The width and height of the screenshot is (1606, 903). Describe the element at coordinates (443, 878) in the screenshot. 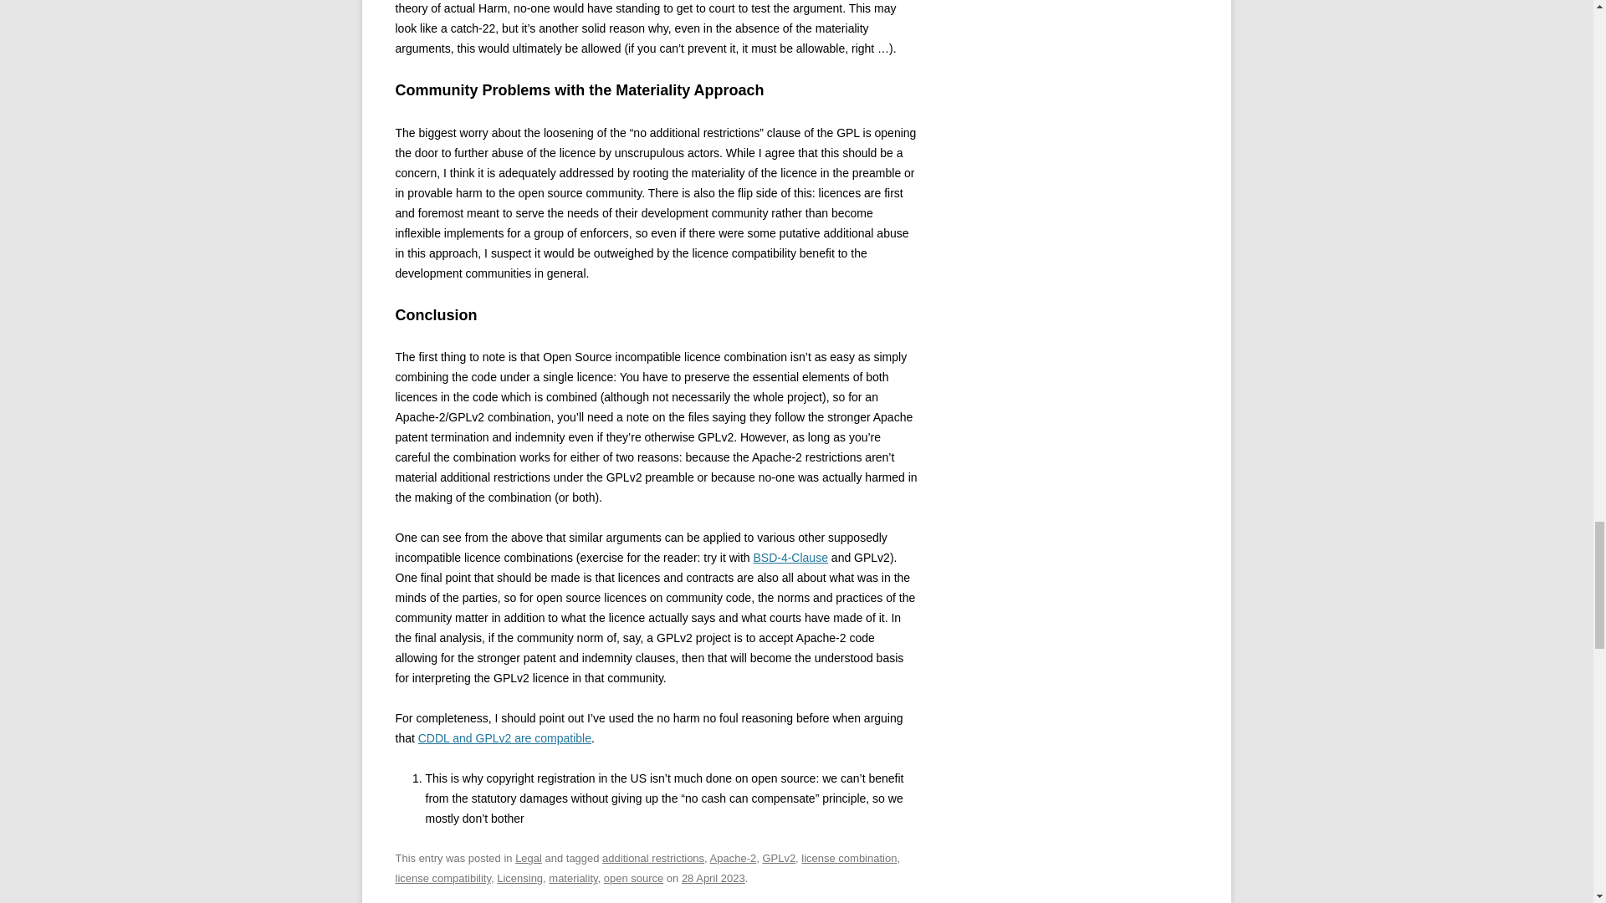

I see `license compatibility` at that location.